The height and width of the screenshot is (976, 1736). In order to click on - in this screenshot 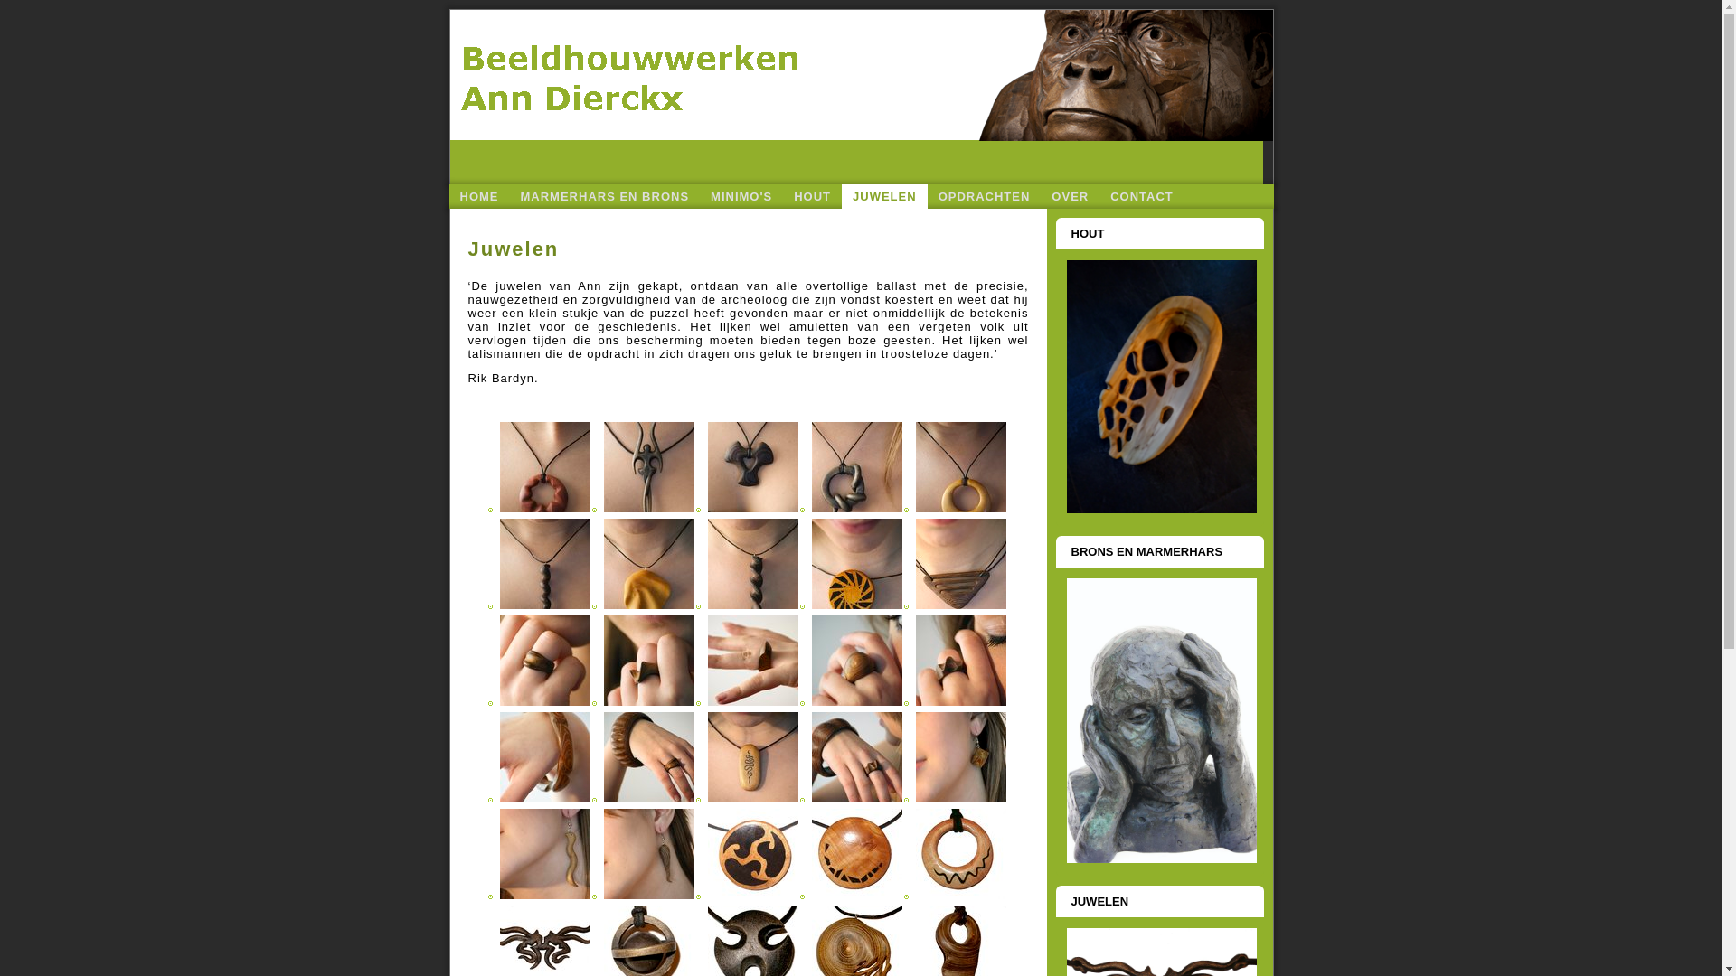, I will do `click(753, 801)`.